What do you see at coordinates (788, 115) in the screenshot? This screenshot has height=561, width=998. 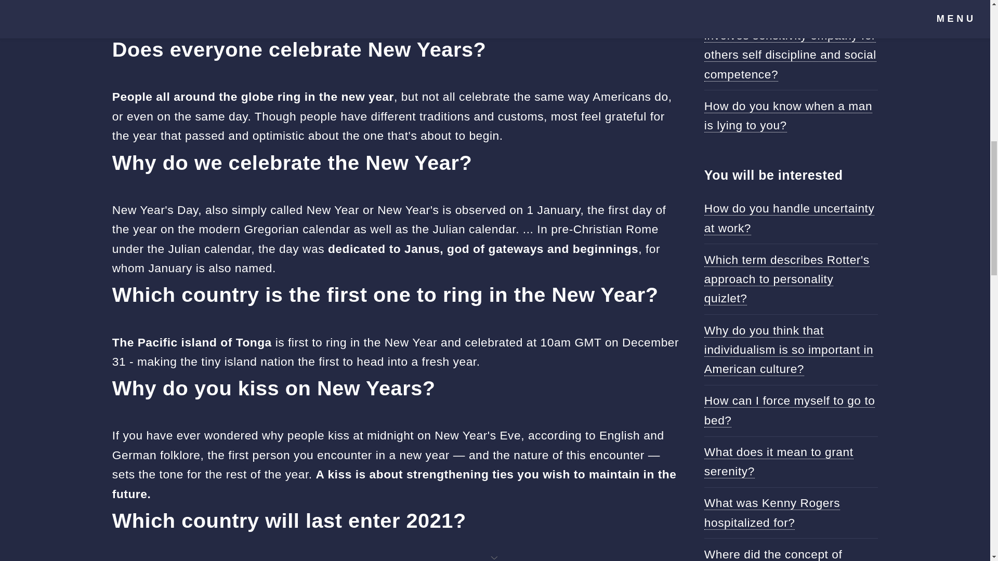 I see `How do you know when a man is lying to you?` at bounding box center [788, 115].